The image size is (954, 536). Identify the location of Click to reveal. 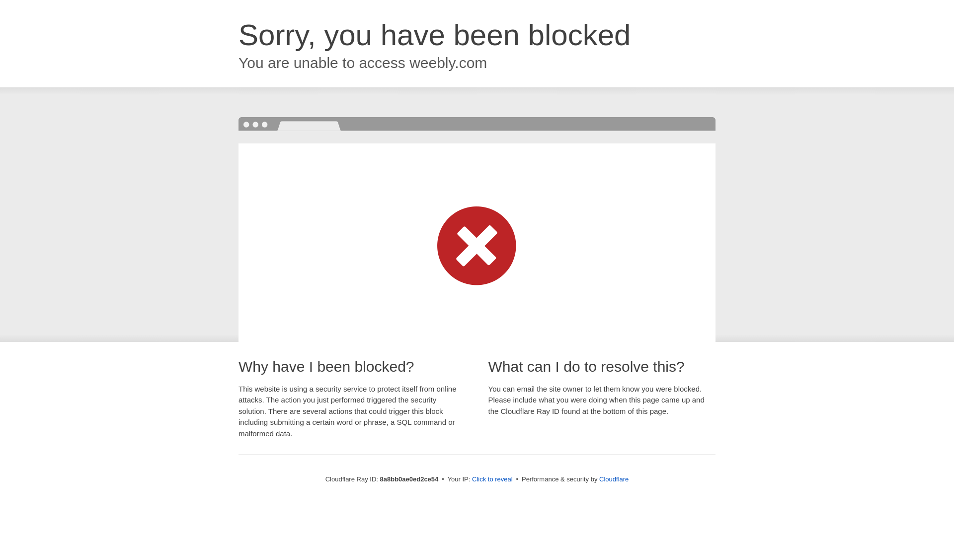
(492, 479).